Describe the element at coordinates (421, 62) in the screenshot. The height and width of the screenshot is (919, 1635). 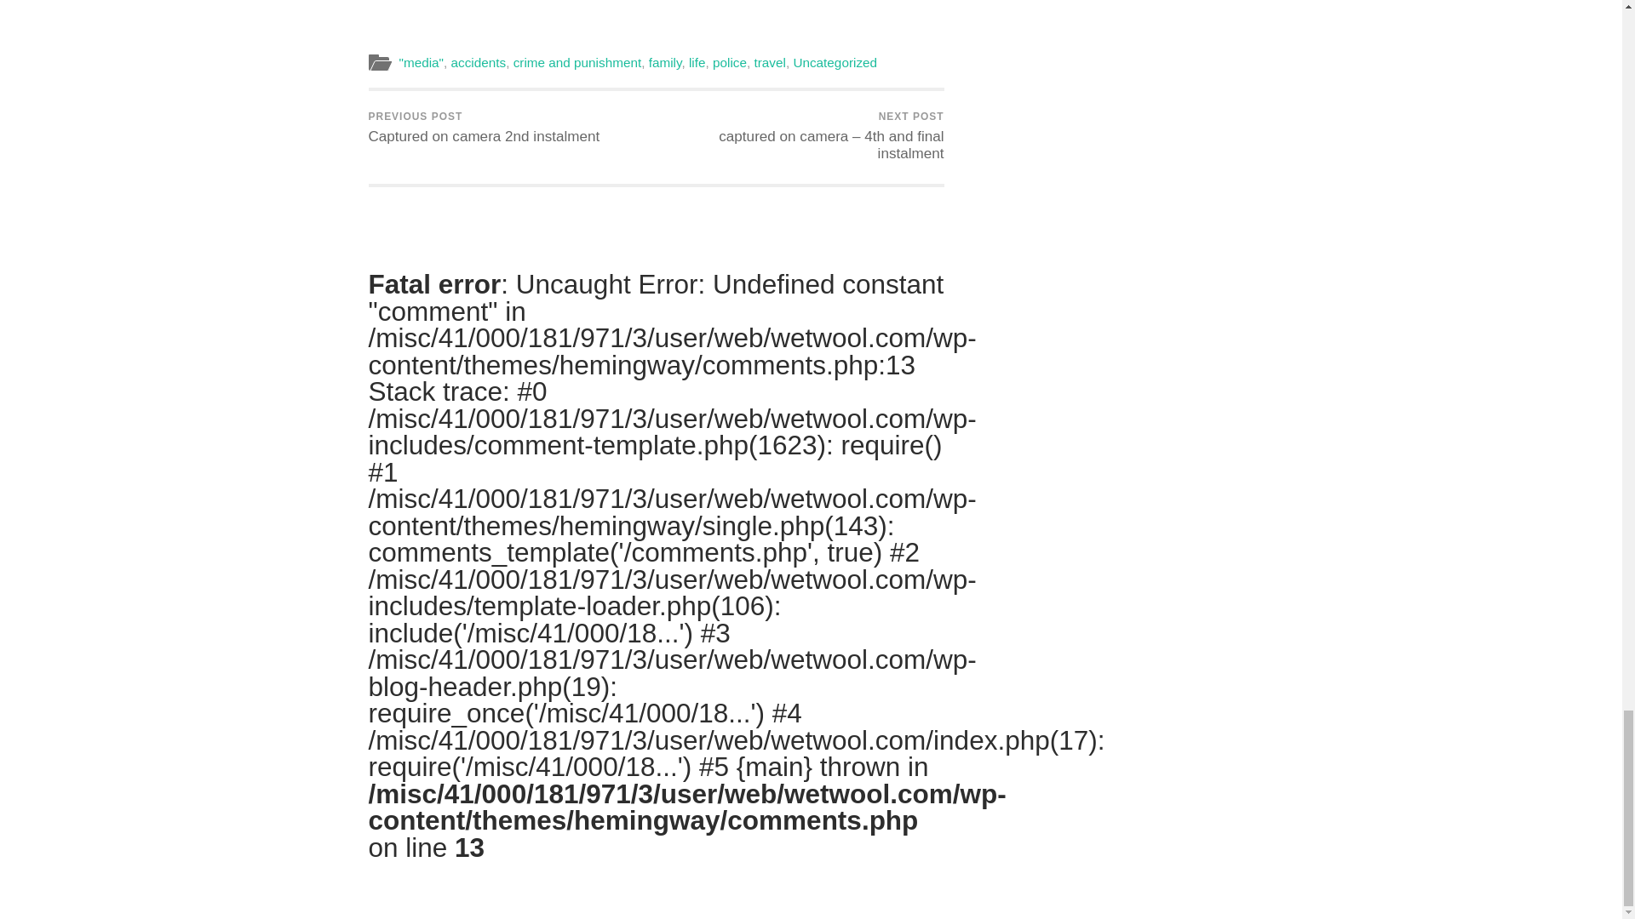
I see `"media"` at that location.